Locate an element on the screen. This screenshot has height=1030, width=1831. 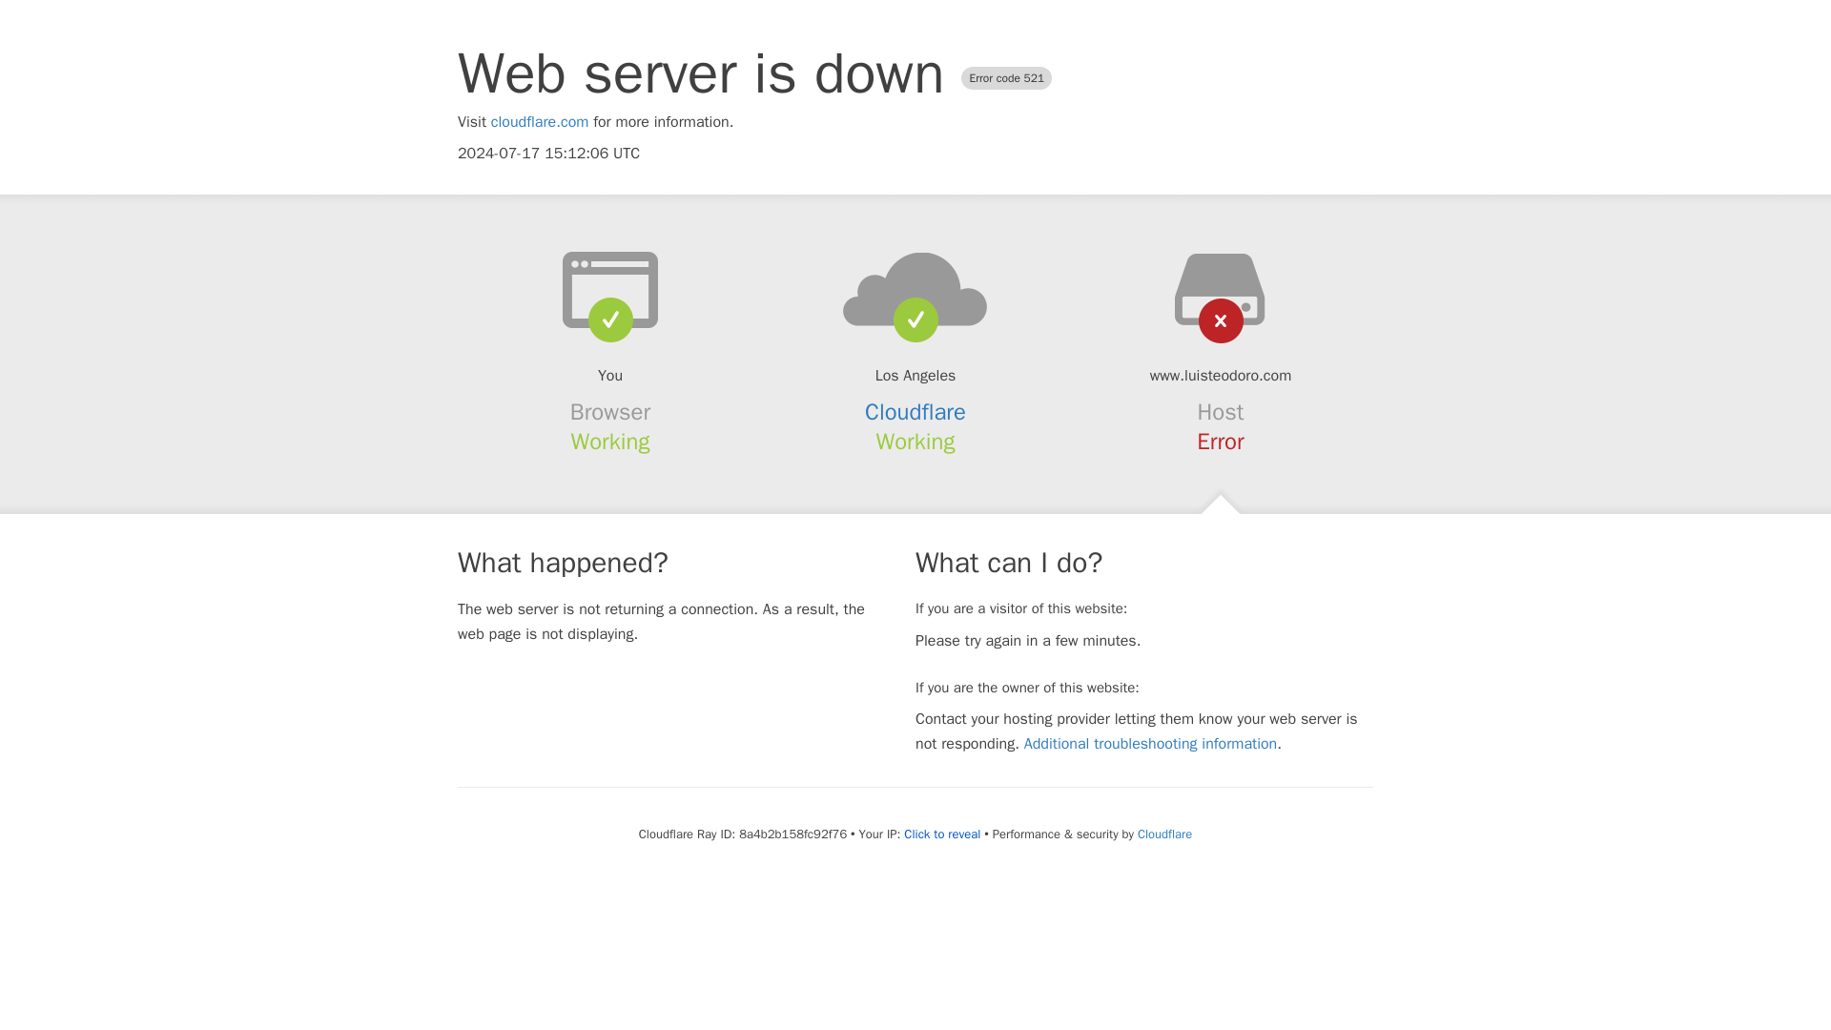
Click to reveal is located at coordinates (942, 834).